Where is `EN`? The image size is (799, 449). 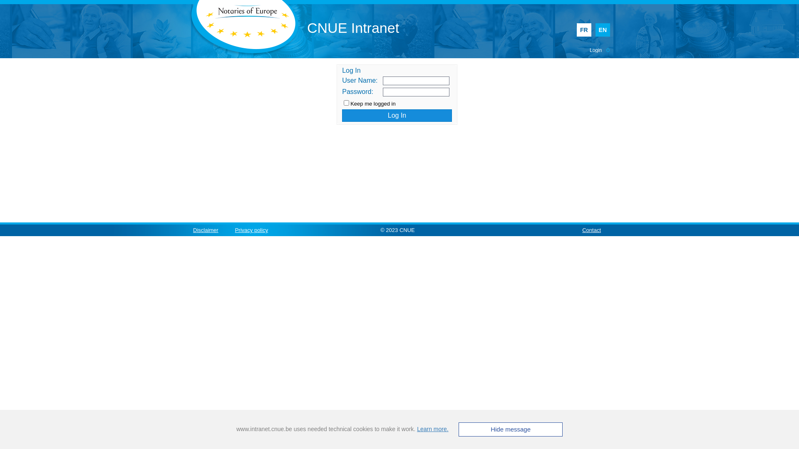 EN is located at coordinates (603, 30).